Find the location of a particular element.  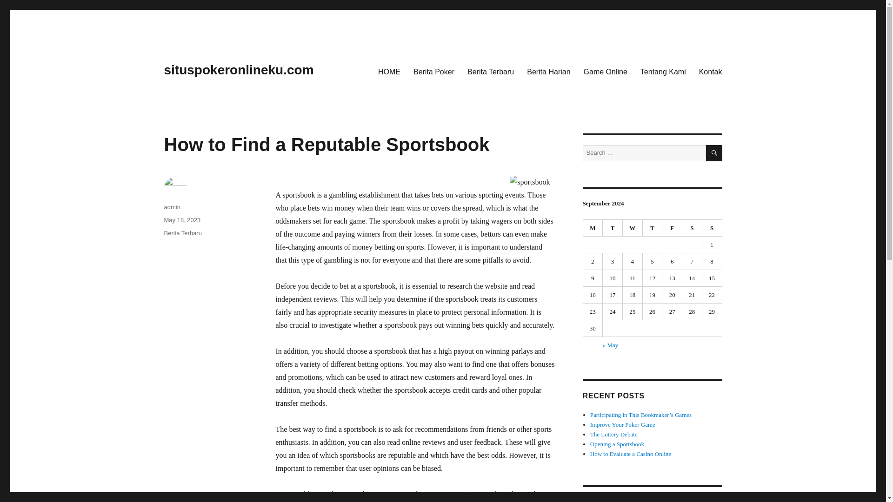

Monday is located at coordinates (593, 228).